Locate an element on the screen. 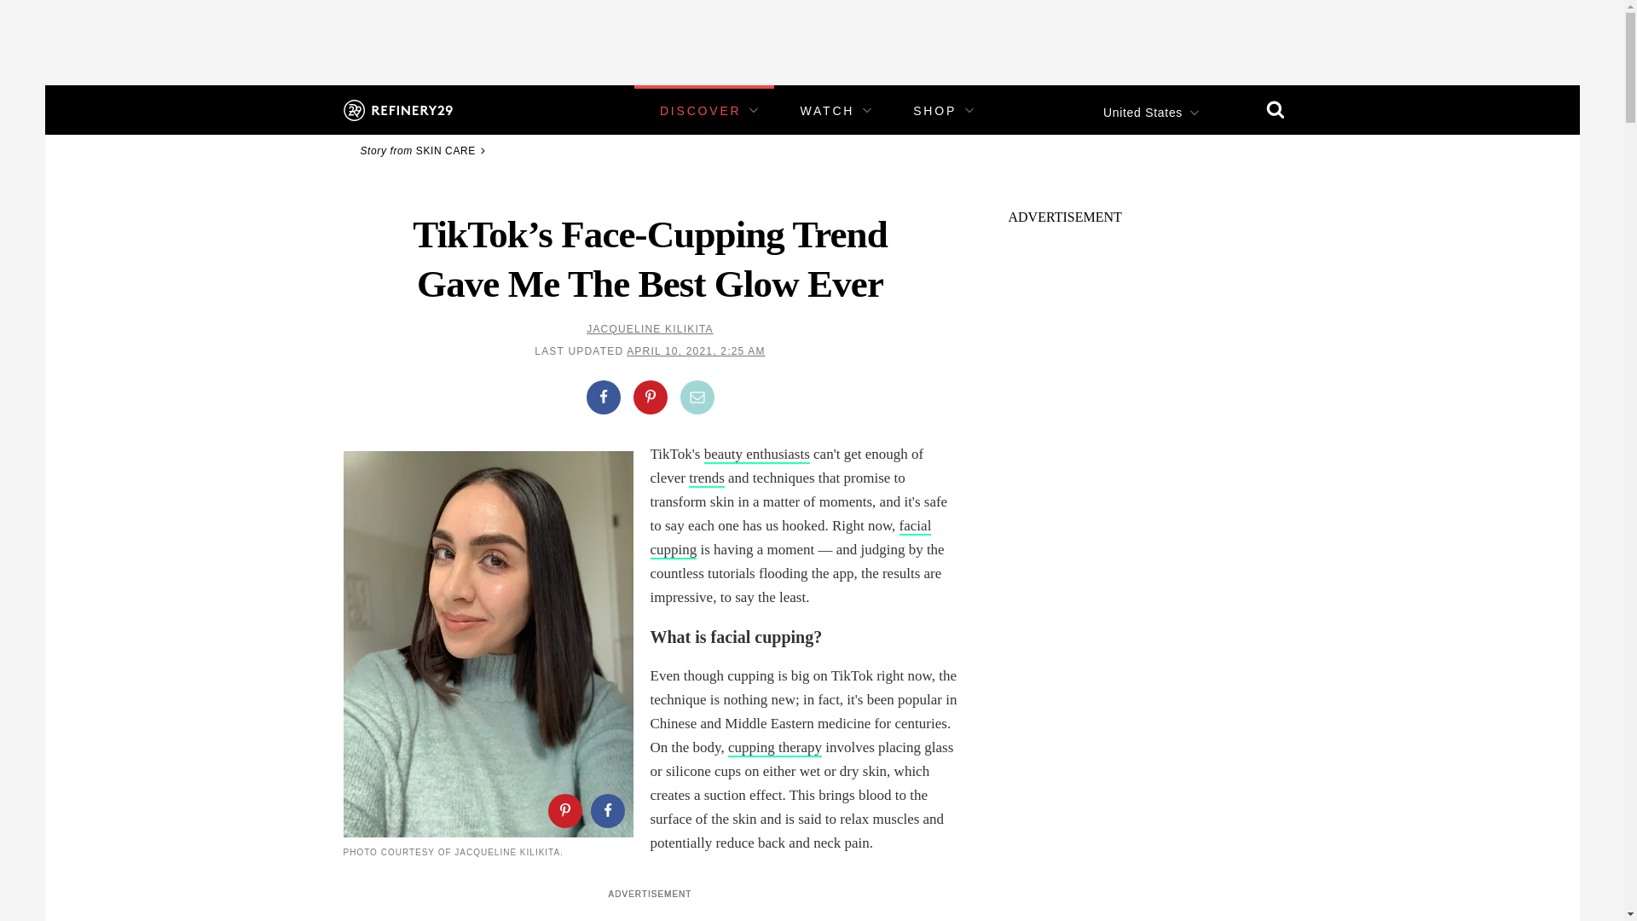 The height and width of the screenshot is (921, 1637). Share on Pinterest is located at coordinates (564, 810).